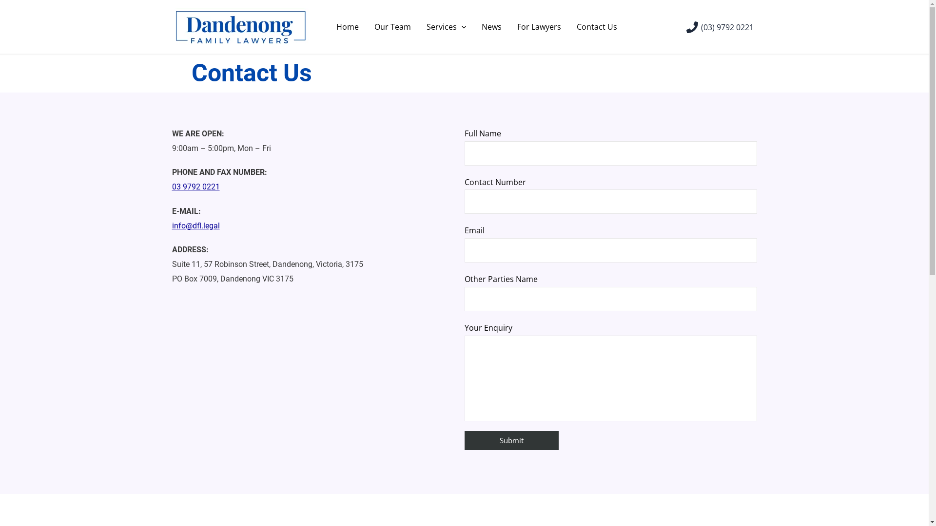 The image size is (936, 526). What do you see at coordinates (393, 27) in the screenshot?
I see `Our Team` at bounding box center [393, 27].